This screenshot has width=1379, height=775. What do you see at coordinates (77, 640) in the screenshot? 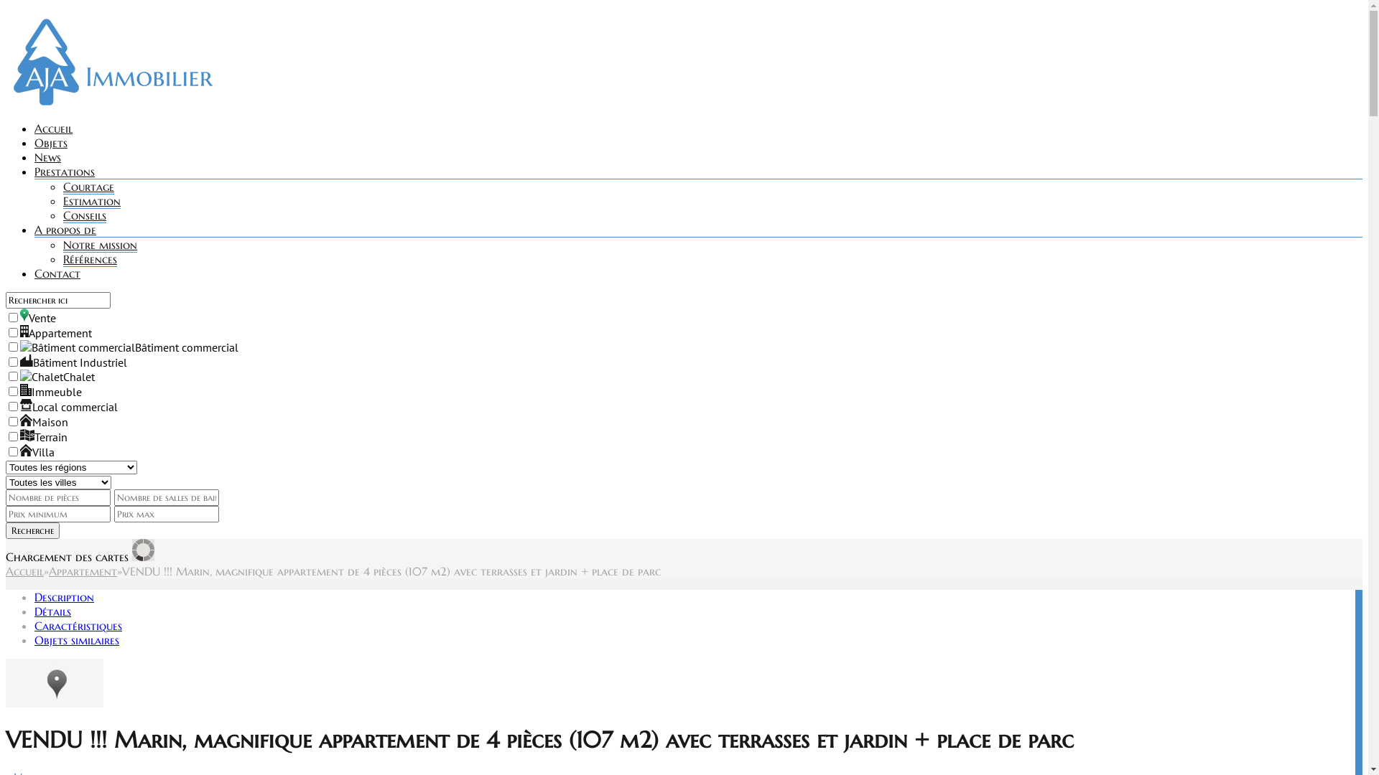
I see `Objets similaires` at bounding box center [77, 640].